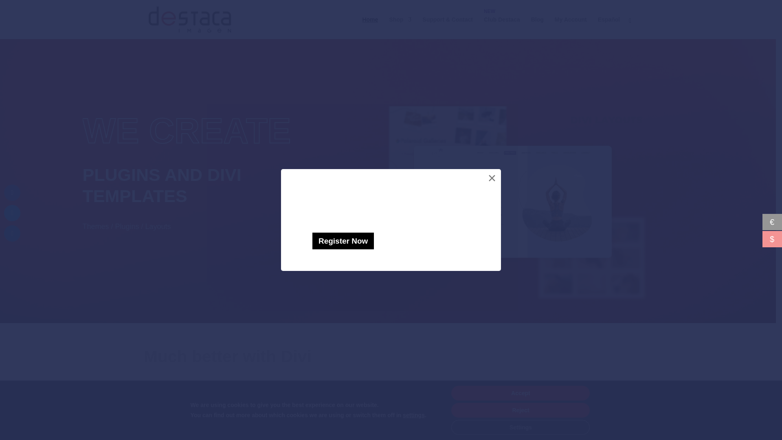 The width and height of the screenshot is (782, 440). I want to click on Register Now, so click(343, 241).